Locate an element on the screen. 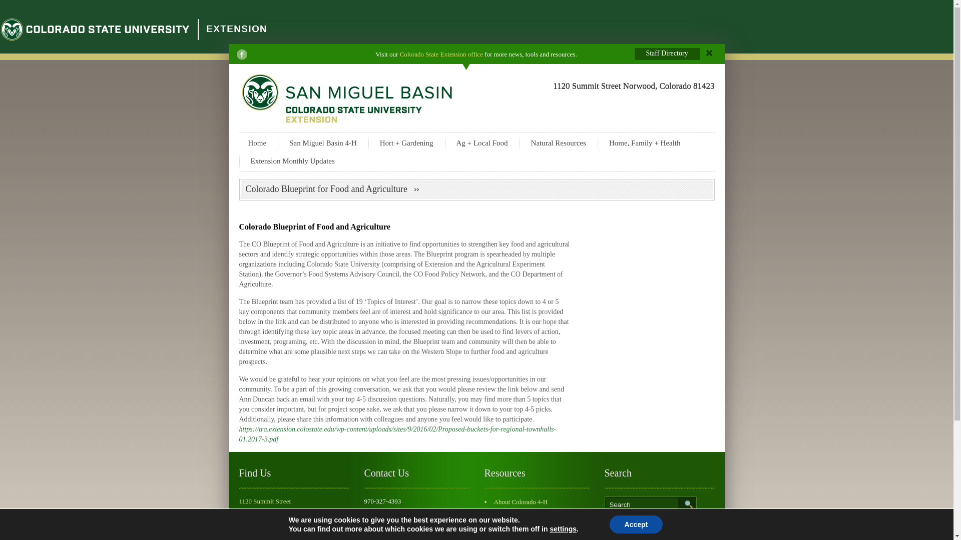 This screenshot has height=540, width=961. Directions is located at coordinates (252, 528).